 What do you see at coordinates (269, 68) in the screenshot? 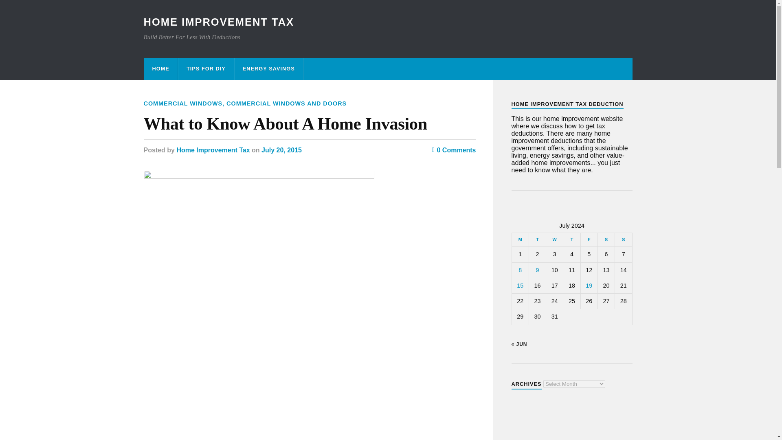
I see `ENERGY SAVINGS` at bounding box center [269, 68].